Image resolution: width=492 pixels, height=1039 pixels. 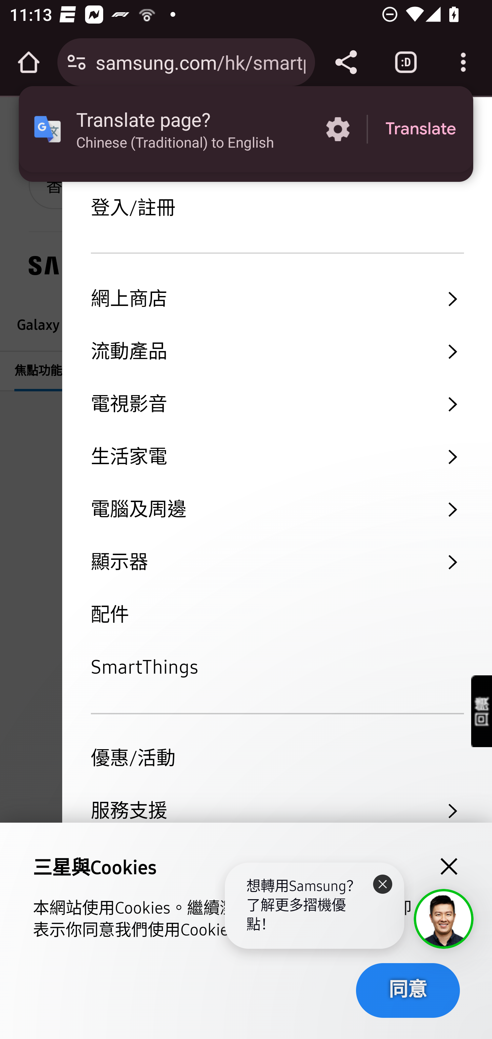 What do you see at coordinates (346, 62) in the screenshot?
I see `Share` at bounding box center [346, 62].